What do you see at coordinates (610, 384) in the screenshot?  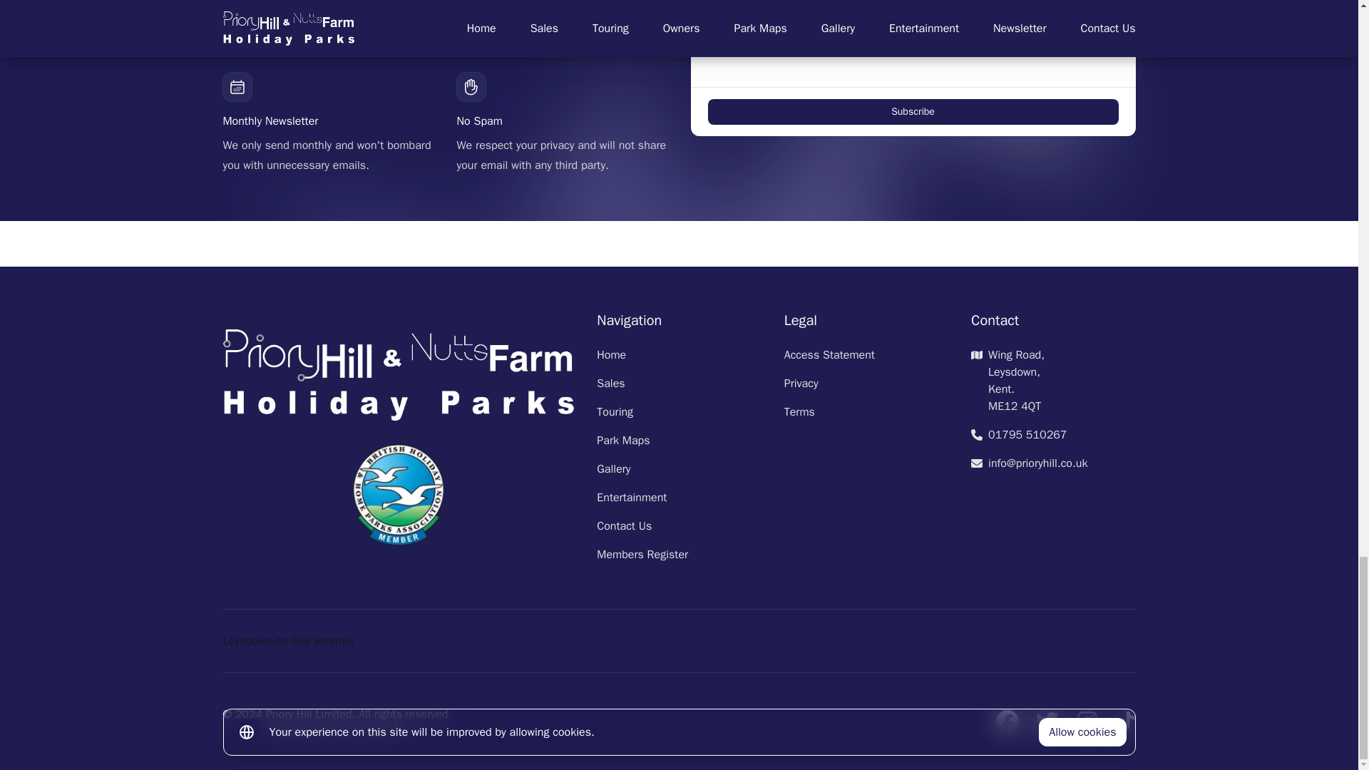 I see `Sales` at bounding box center [610, 384].